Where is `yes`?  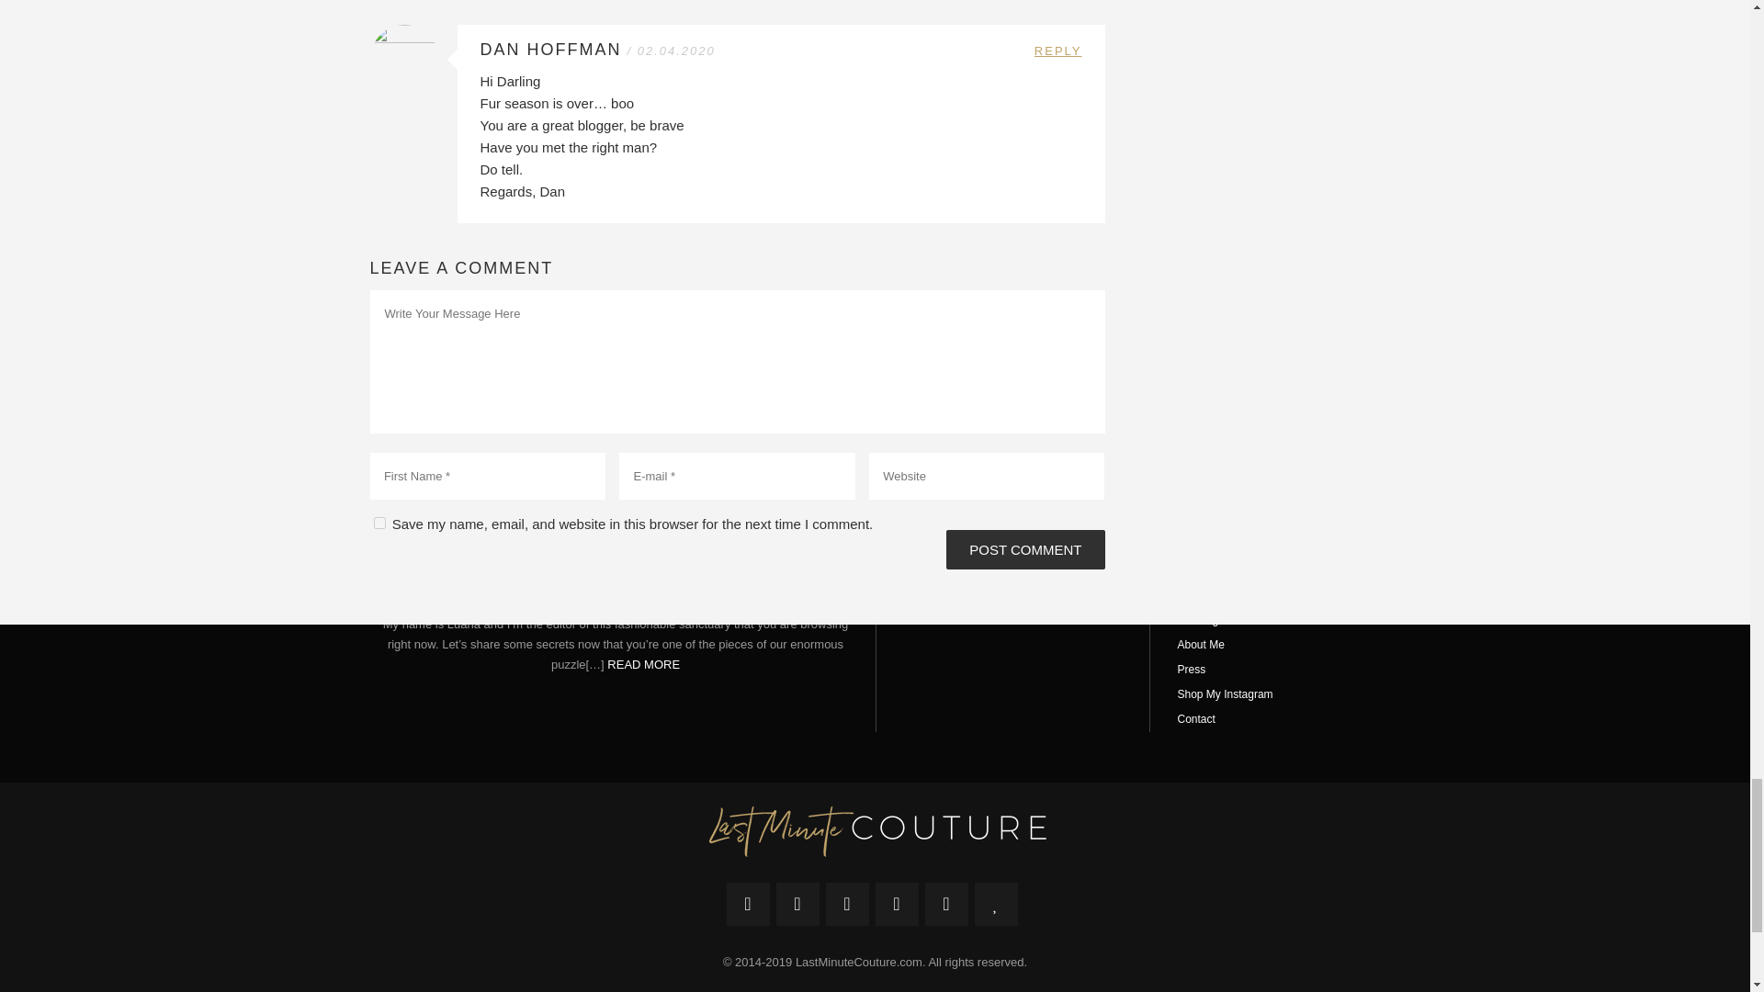 yes is located at coordinates (379, 522).